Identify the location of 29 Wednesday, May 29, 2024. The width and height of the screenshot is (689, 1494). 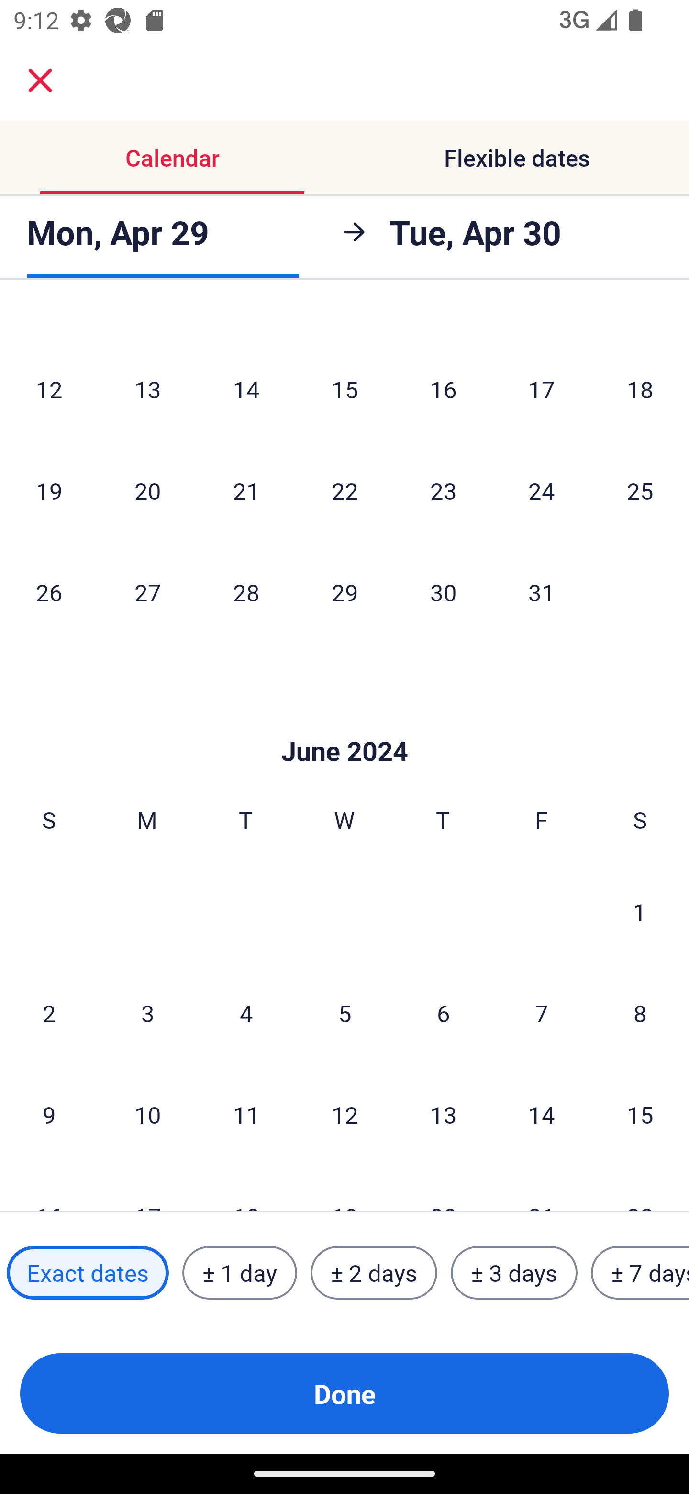
(344, 591).